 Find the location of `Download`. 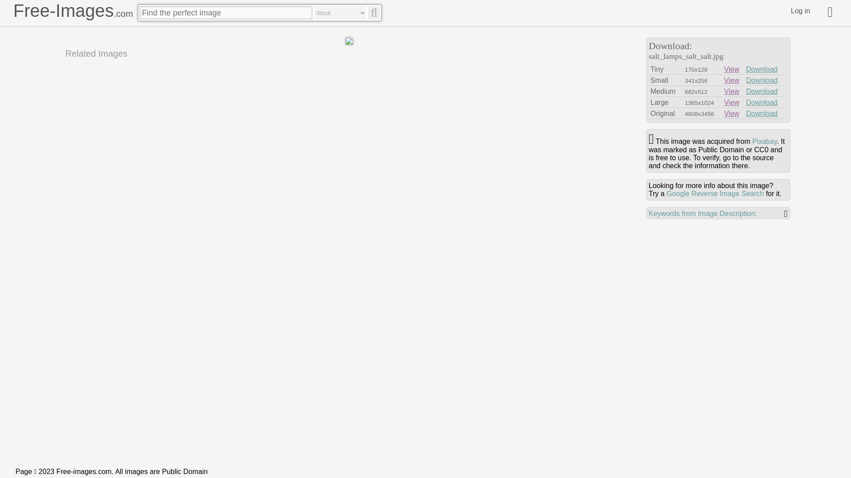

Download is located at coordinates (761, 91).